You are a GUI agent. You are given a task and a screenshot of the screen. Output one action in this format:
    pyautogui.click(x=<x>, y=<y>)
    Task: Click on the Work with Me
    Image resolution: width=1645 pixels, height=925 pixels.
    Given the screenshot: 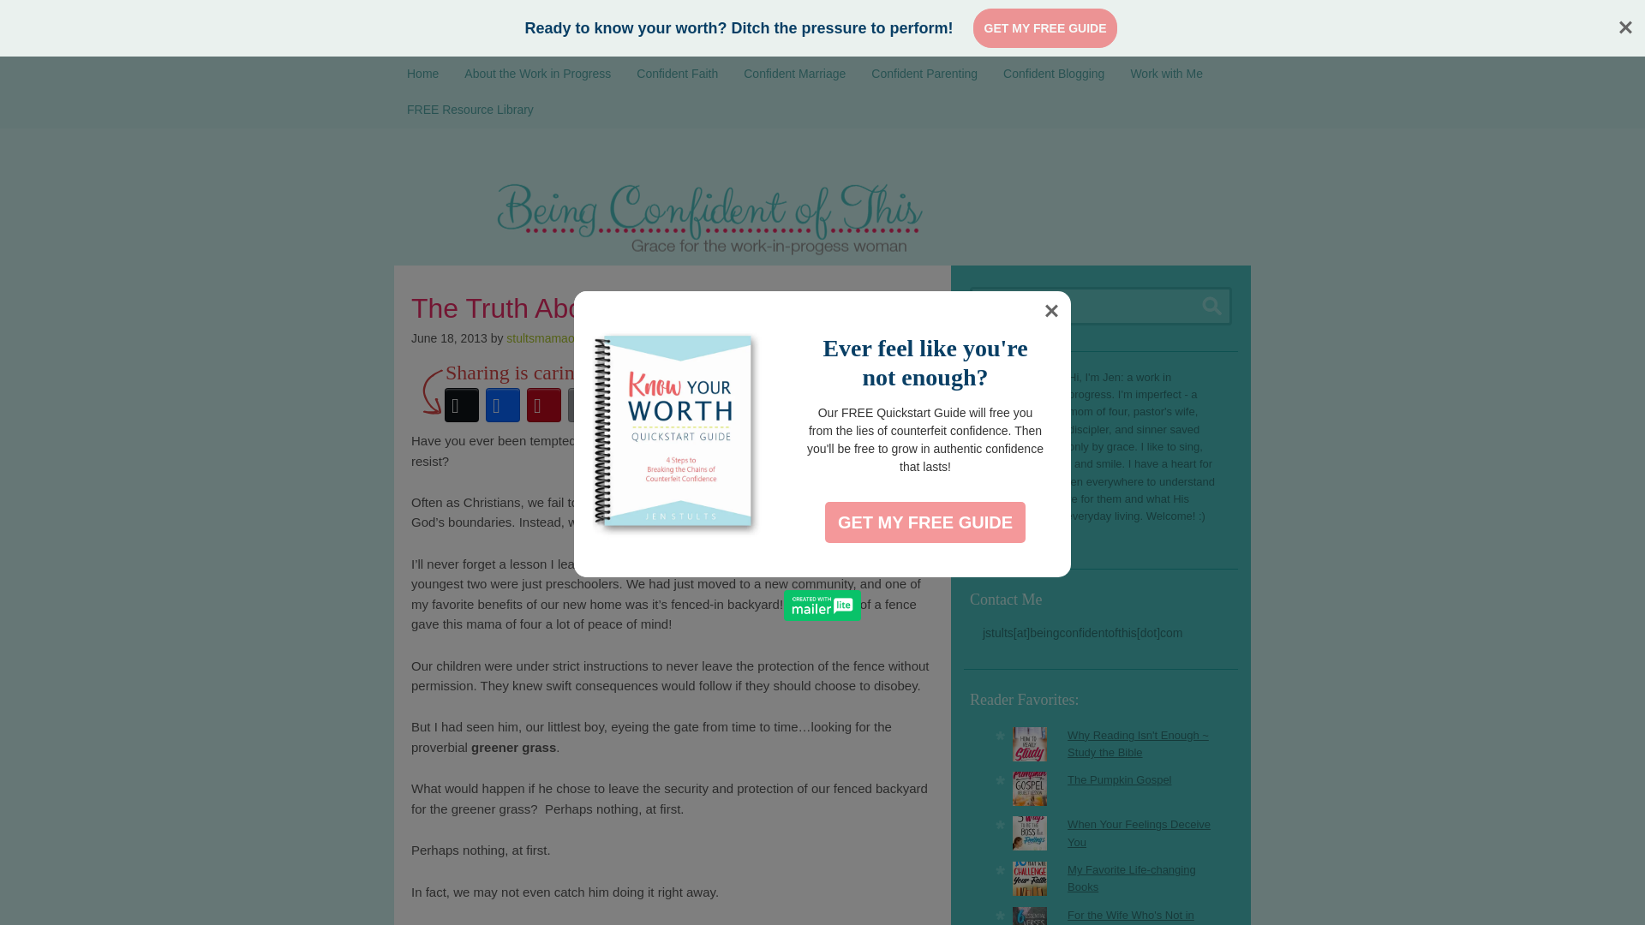 What is the action you would take?
    pyautogui.click(x=1165, y=74)
    